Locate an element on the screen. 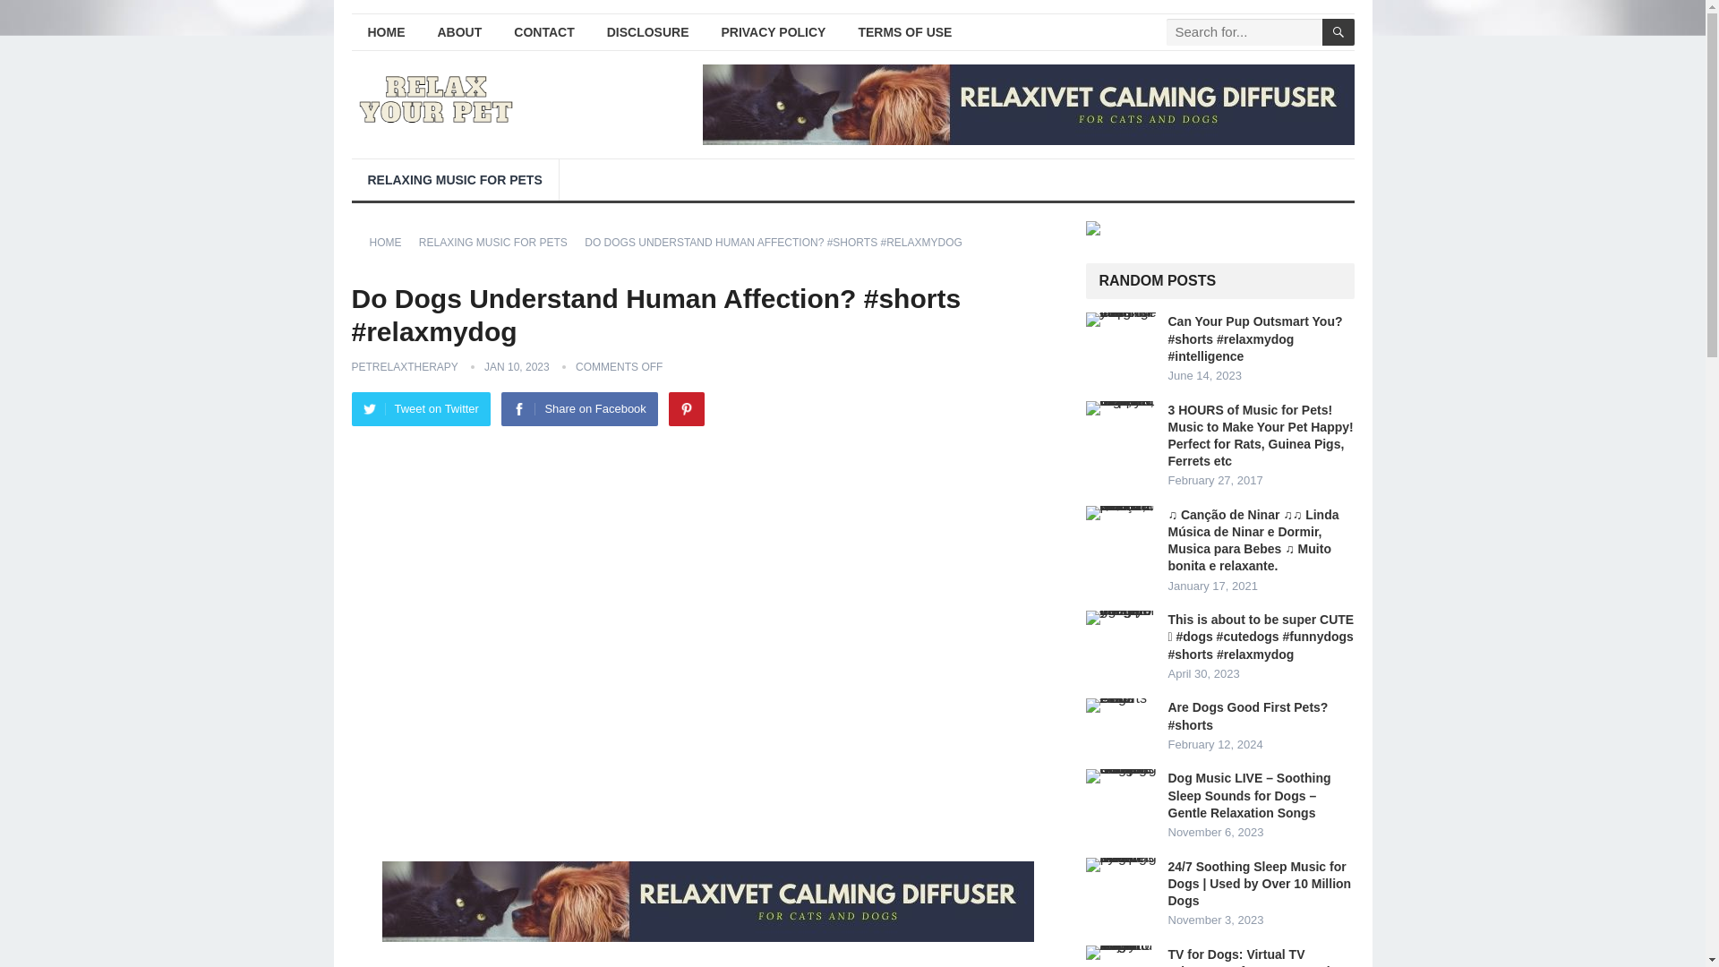 This screenshot has width=1719, height=967. HOME is located at coordinates (391, 242).